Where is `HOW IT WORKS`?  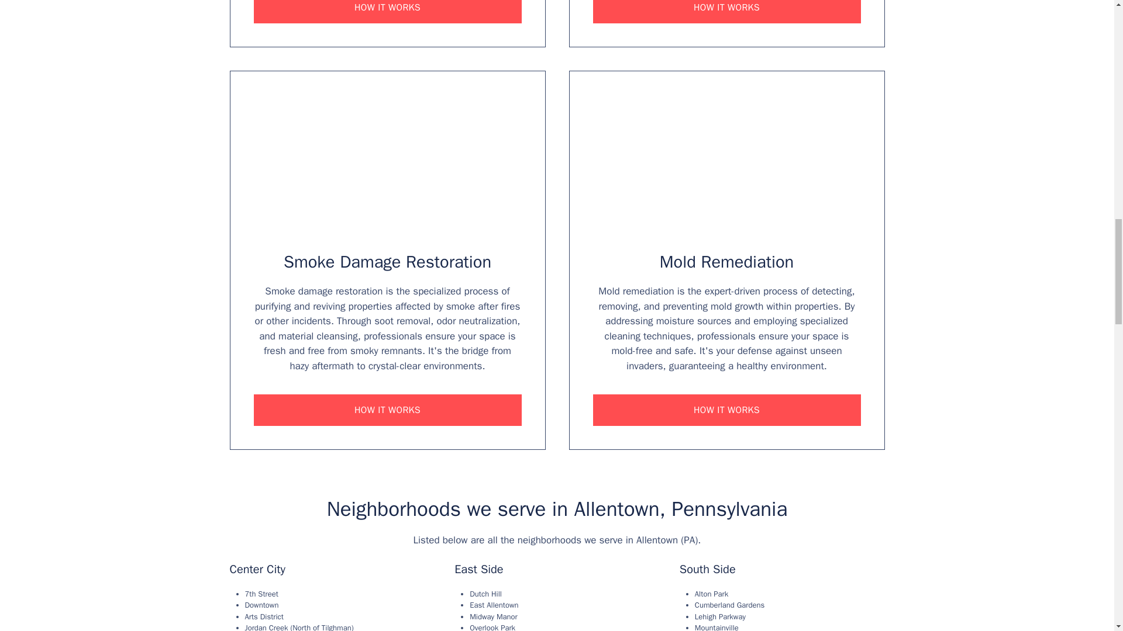 HOW IT WORKS is located at coordinates (387, 12).